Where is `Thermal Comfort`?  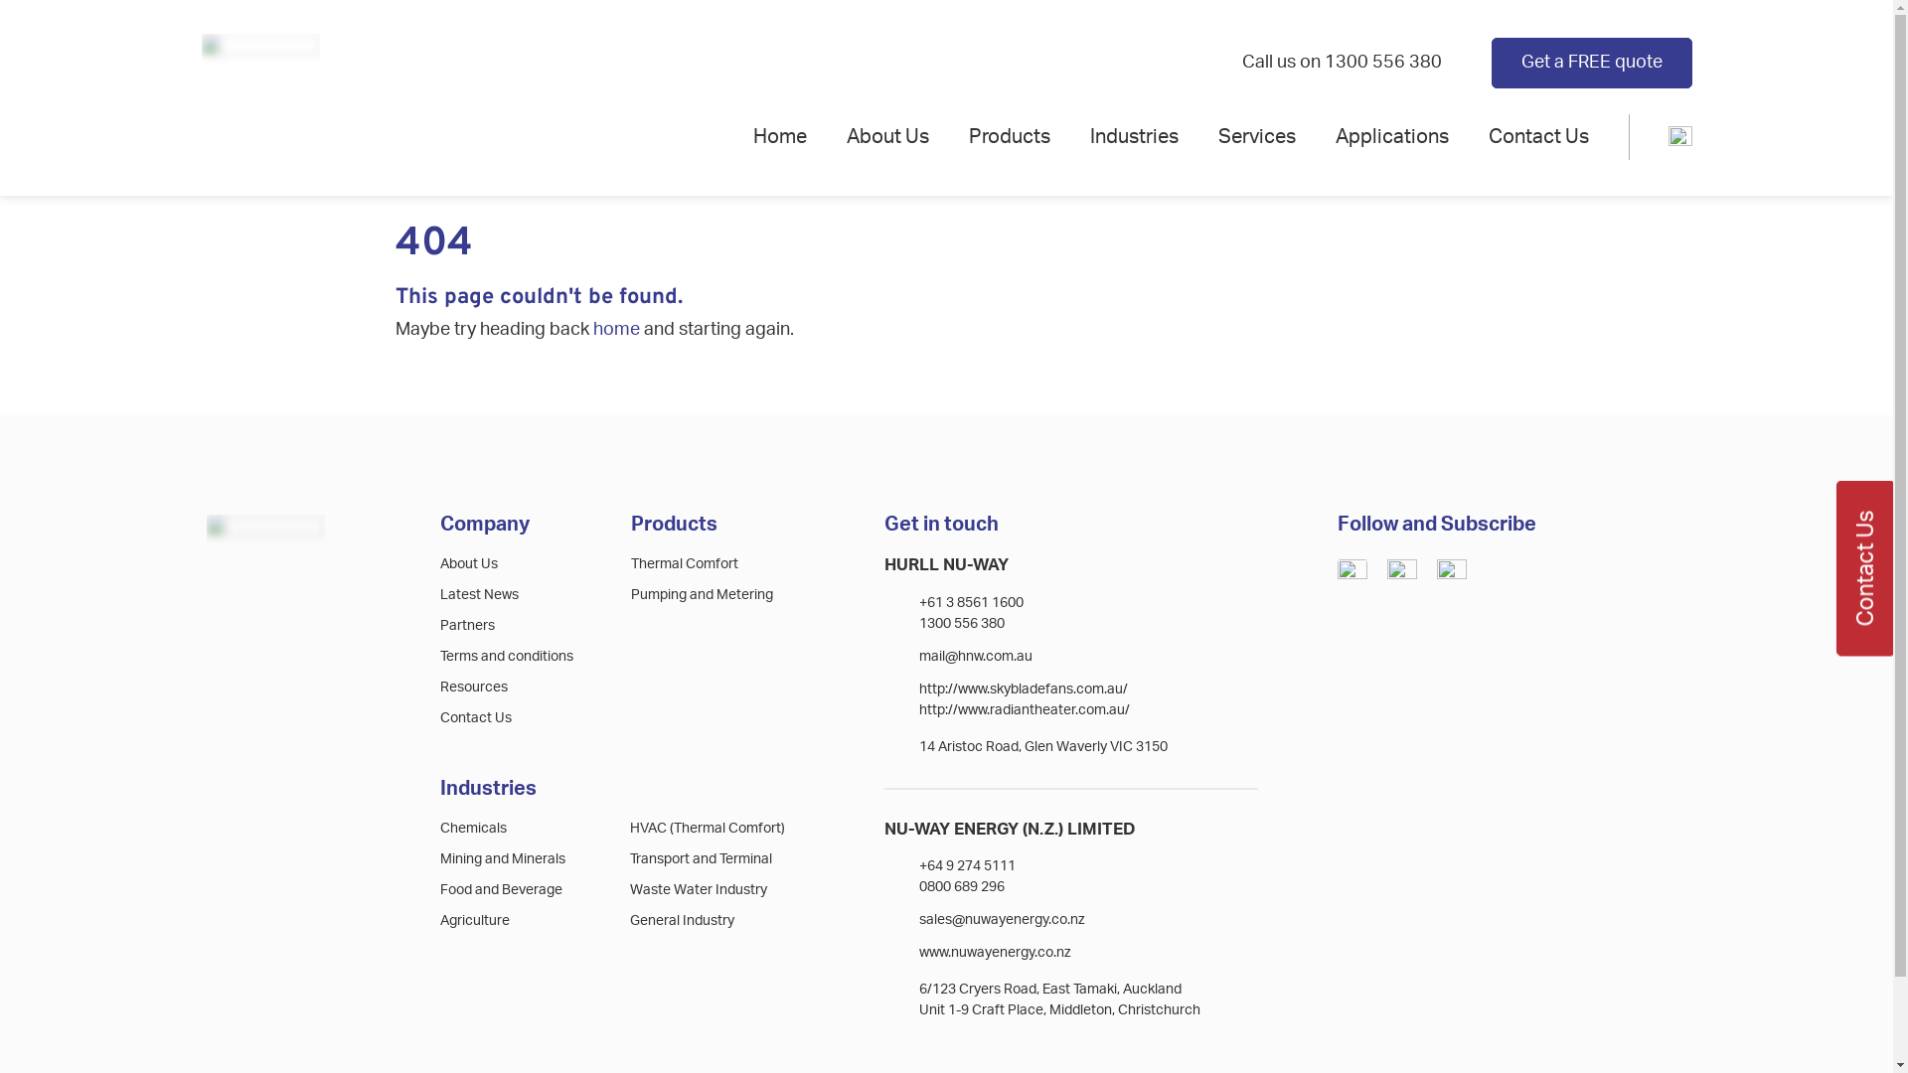
Thermal Comfort is located at coordinates (685, 564).